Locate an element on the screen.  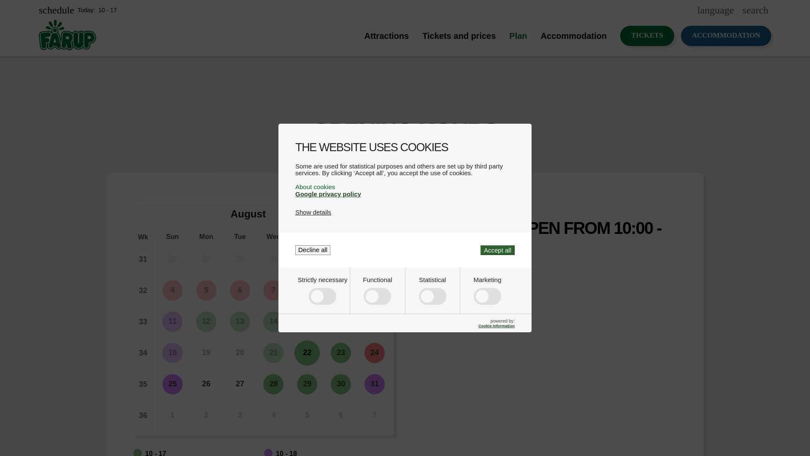
About cookies is located at coordinates (405, 187).